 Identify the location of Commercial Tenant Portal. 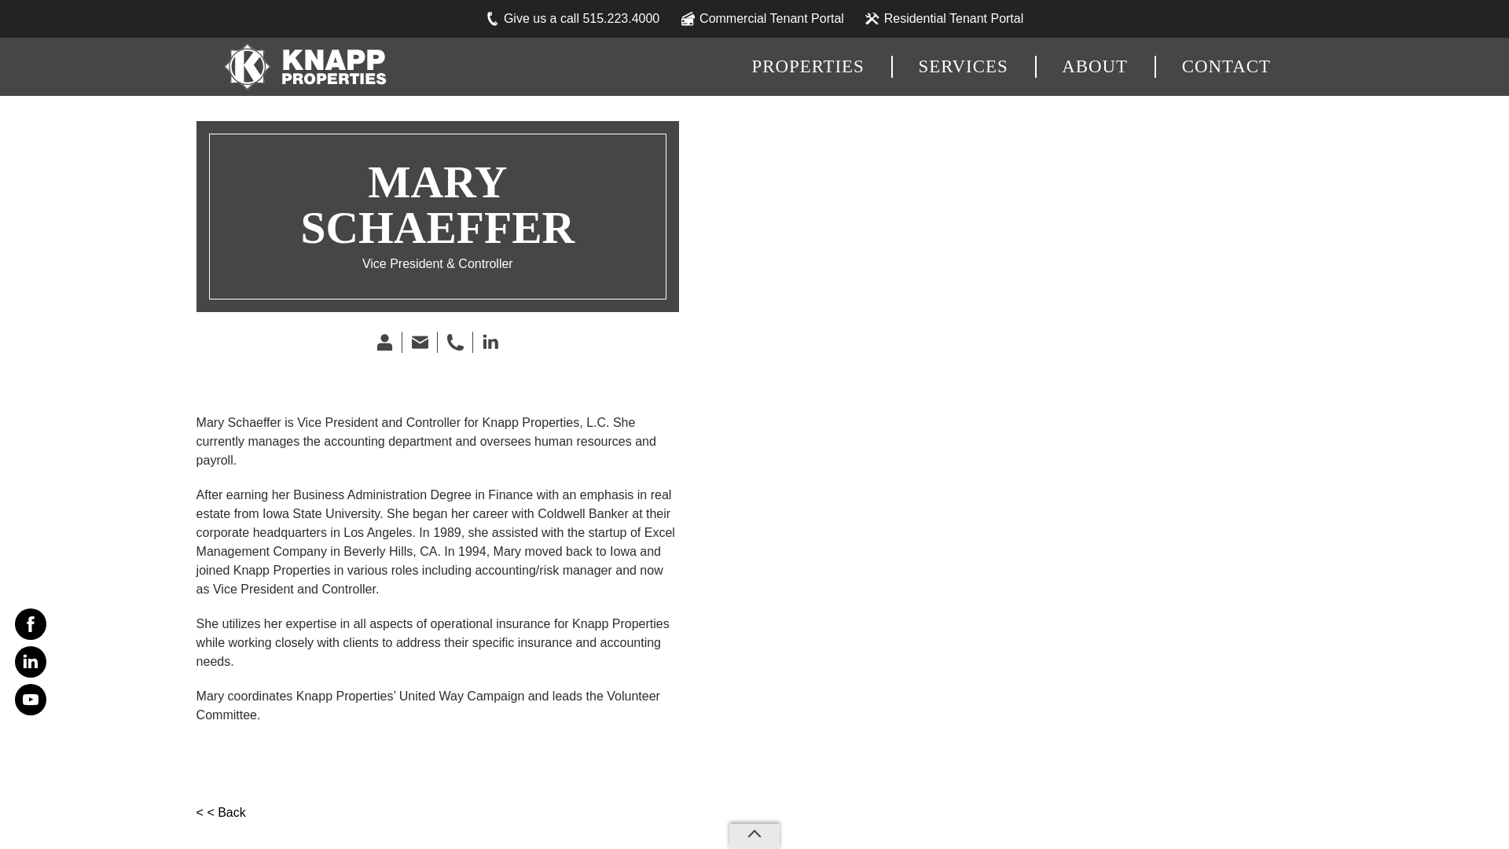
(762, 19).